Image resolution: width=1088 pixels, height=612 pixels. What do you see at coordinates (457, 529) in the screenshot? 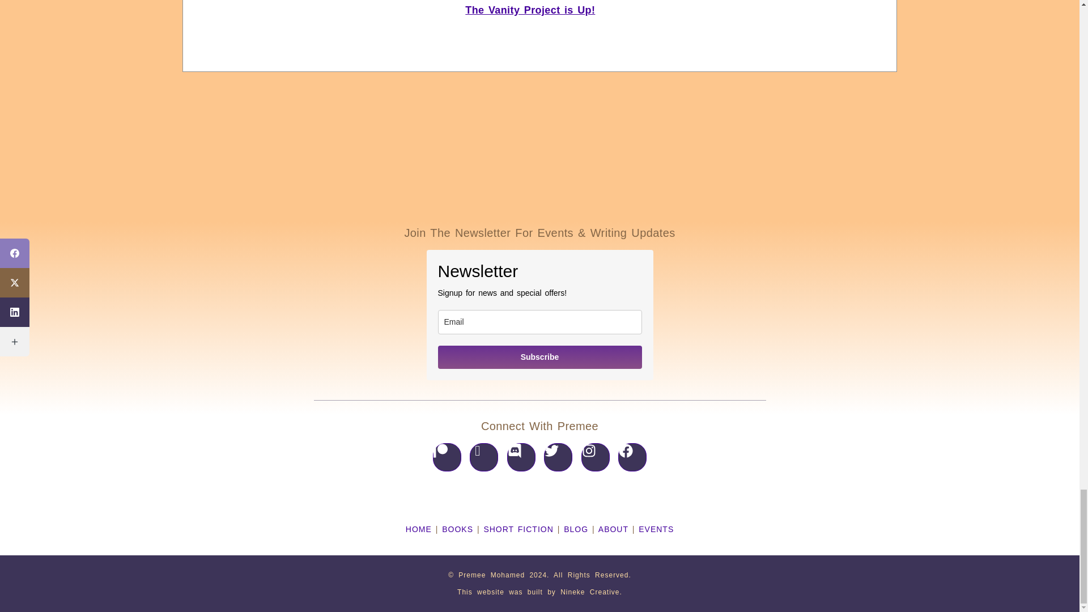
I see `BOOKS` at bounding box center [457, 529].